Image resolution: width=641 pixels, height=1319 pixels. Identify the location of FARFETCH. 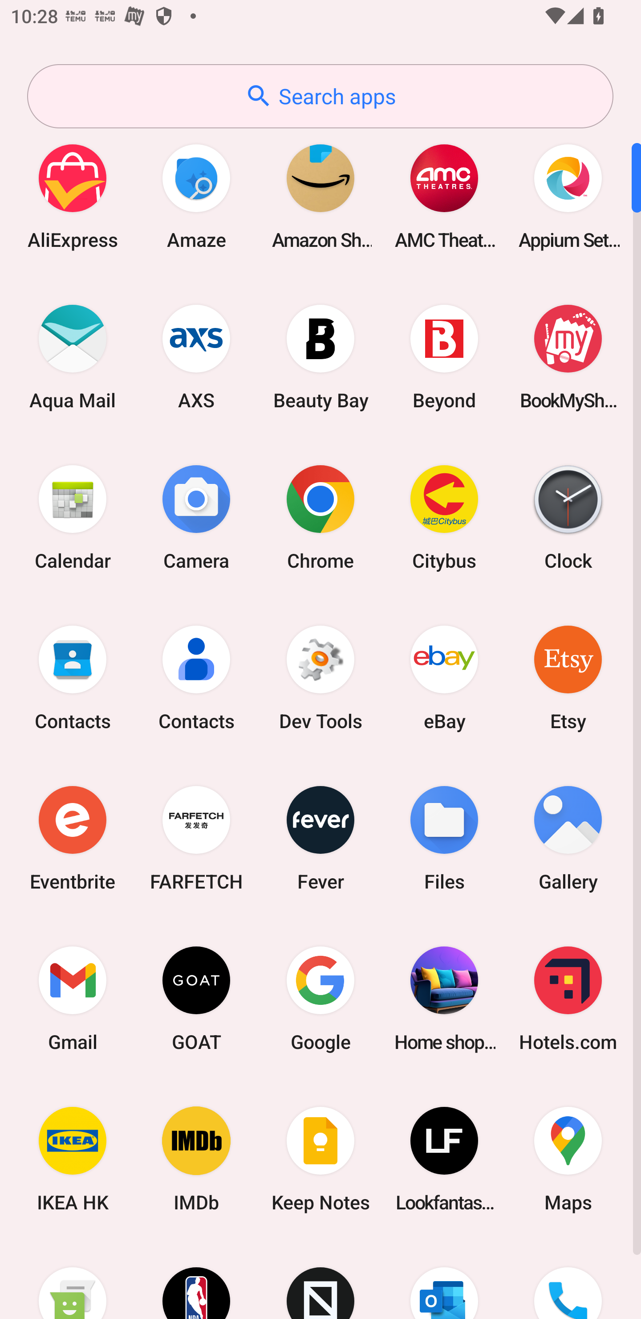
(196, 838).